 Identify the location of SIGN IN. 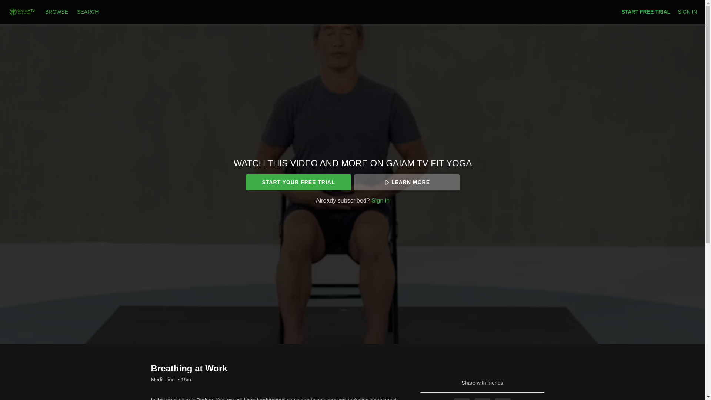
(687, 12).